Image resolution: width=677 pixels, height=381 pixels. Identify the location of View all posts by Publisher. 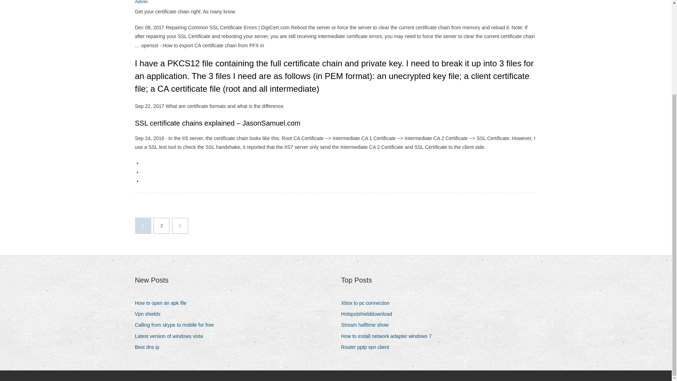
(141, 2).